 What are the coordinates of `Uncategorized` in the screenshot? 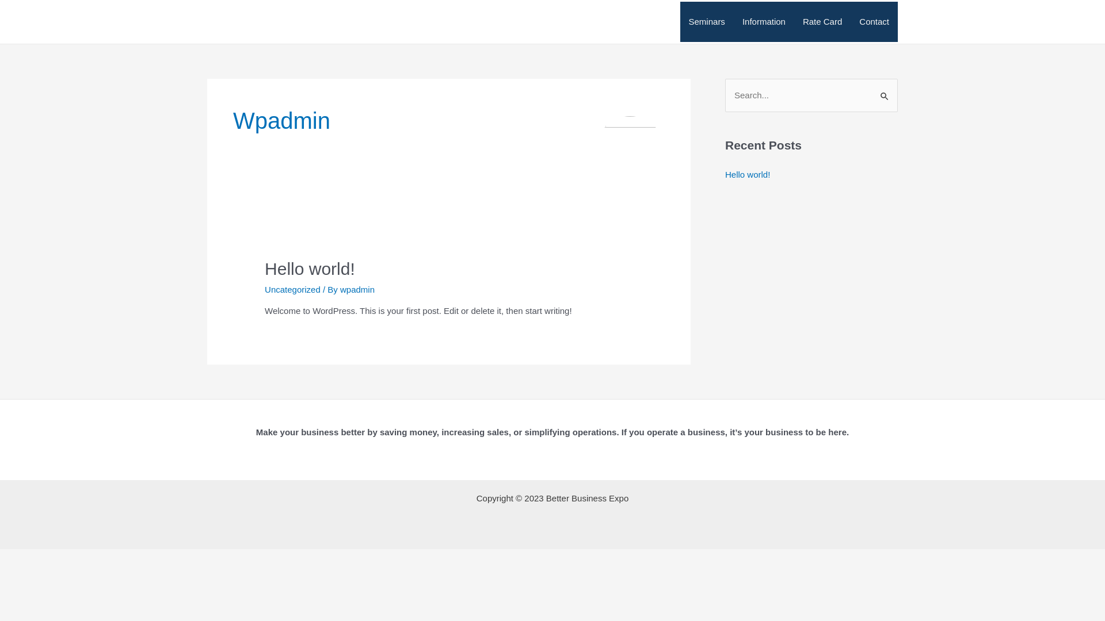 It's located at (292, 290).